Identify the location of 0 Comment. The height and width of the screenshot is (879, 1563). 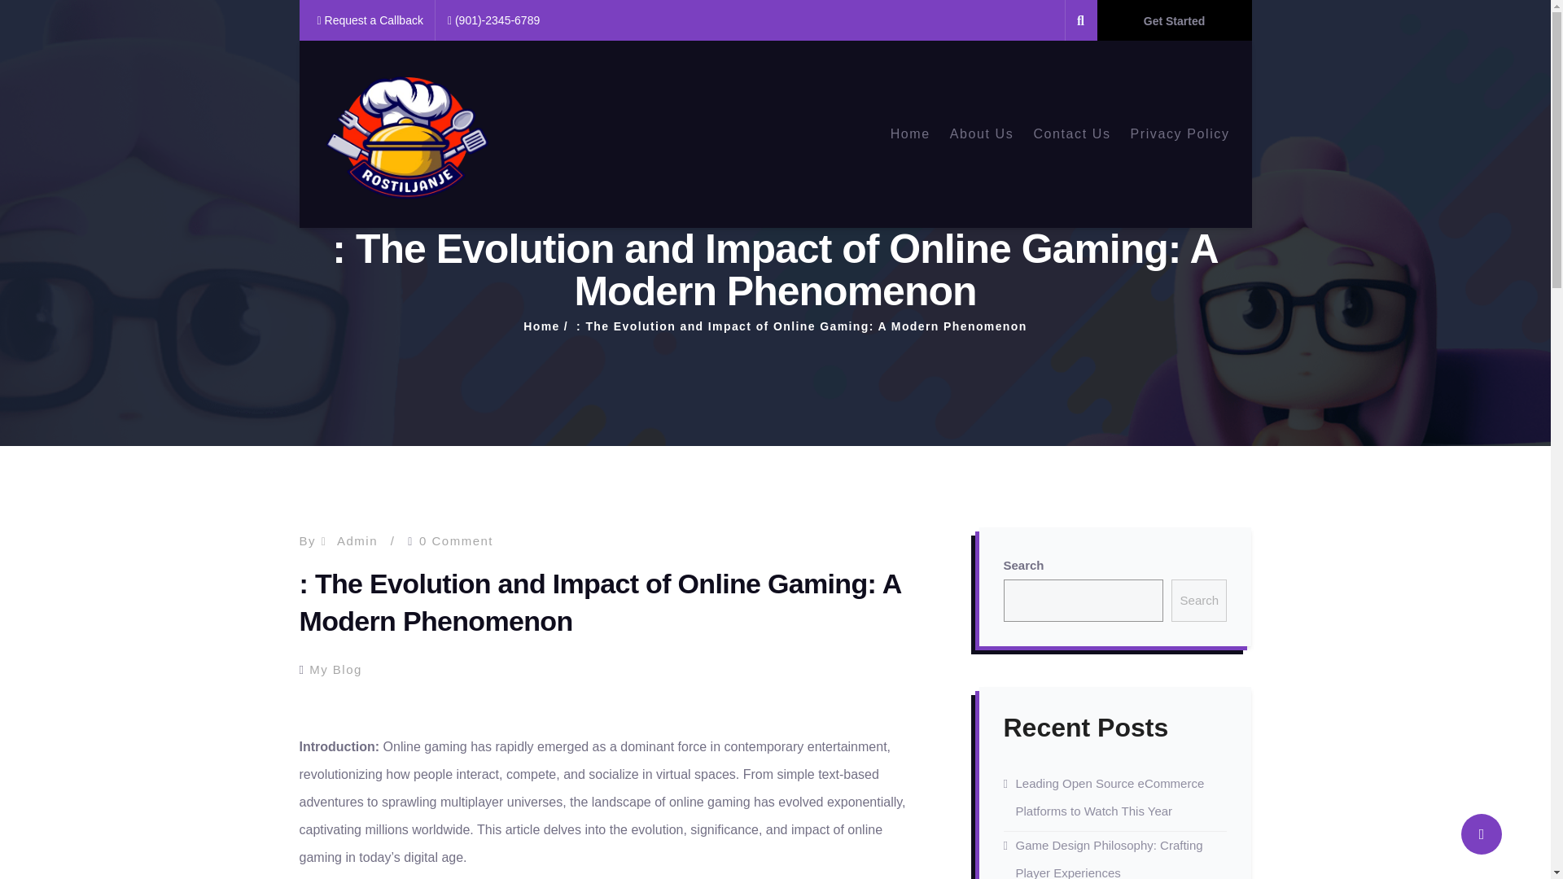
(456, 540).